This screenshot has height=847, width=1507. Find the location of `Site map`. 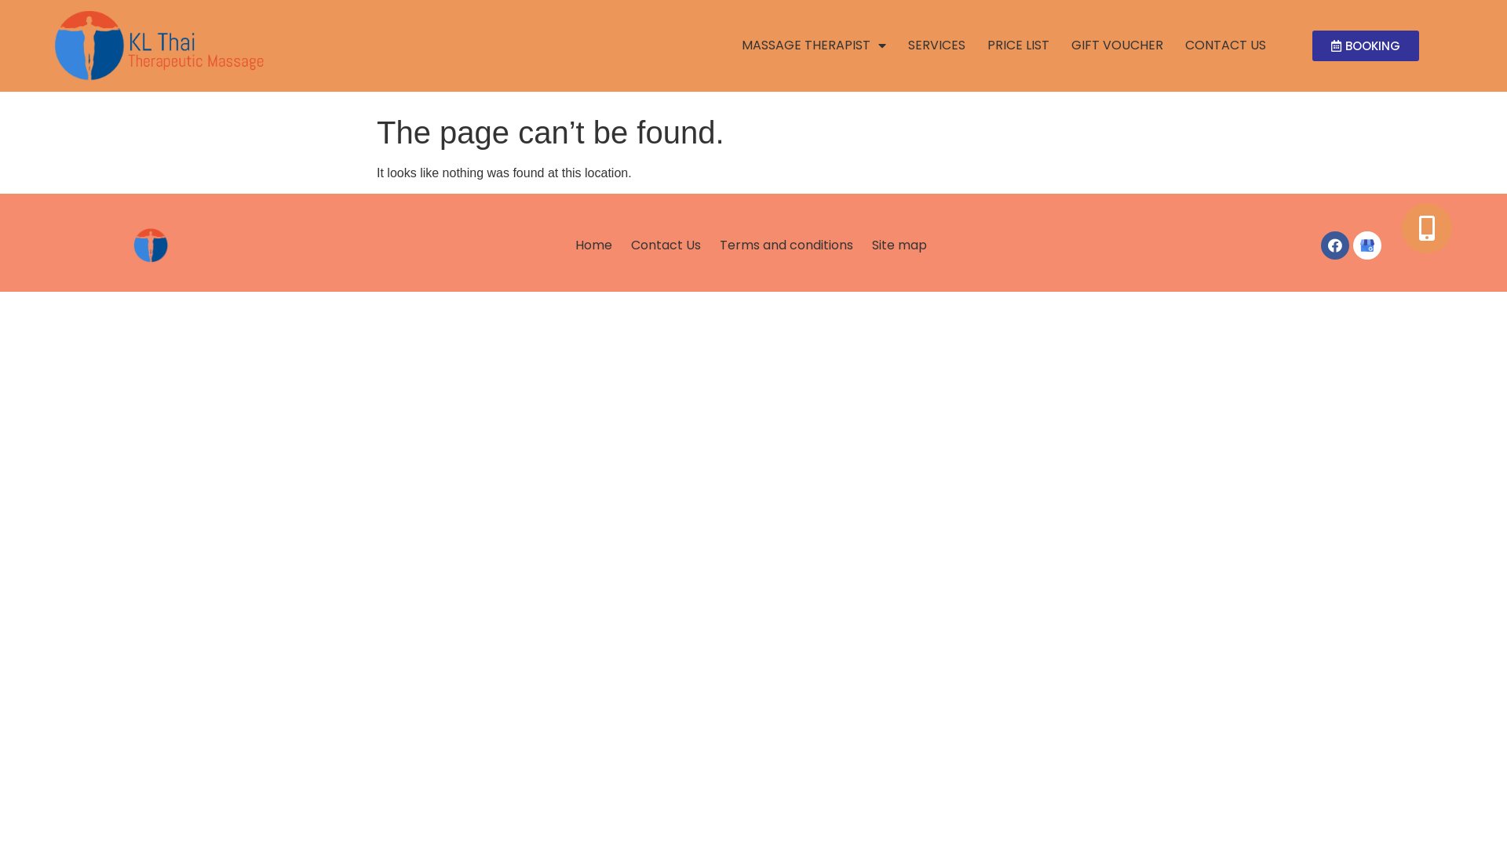

Site map is located at coordinates (899, 245).